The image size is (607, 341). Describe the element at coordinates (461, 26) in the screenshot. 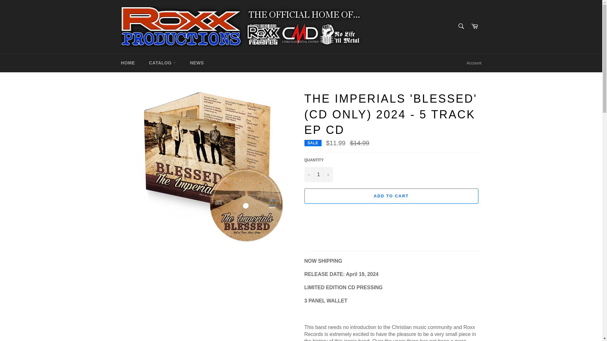

I see `Search` at that location.